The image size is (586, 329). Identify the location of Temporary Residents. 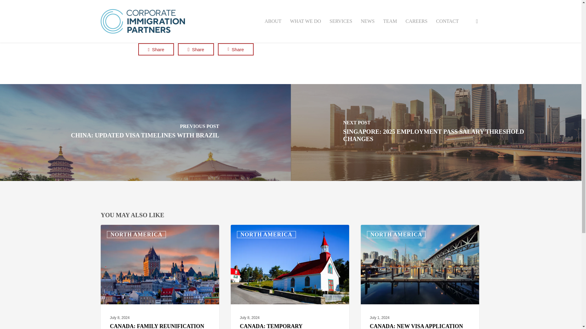
(212, 8).